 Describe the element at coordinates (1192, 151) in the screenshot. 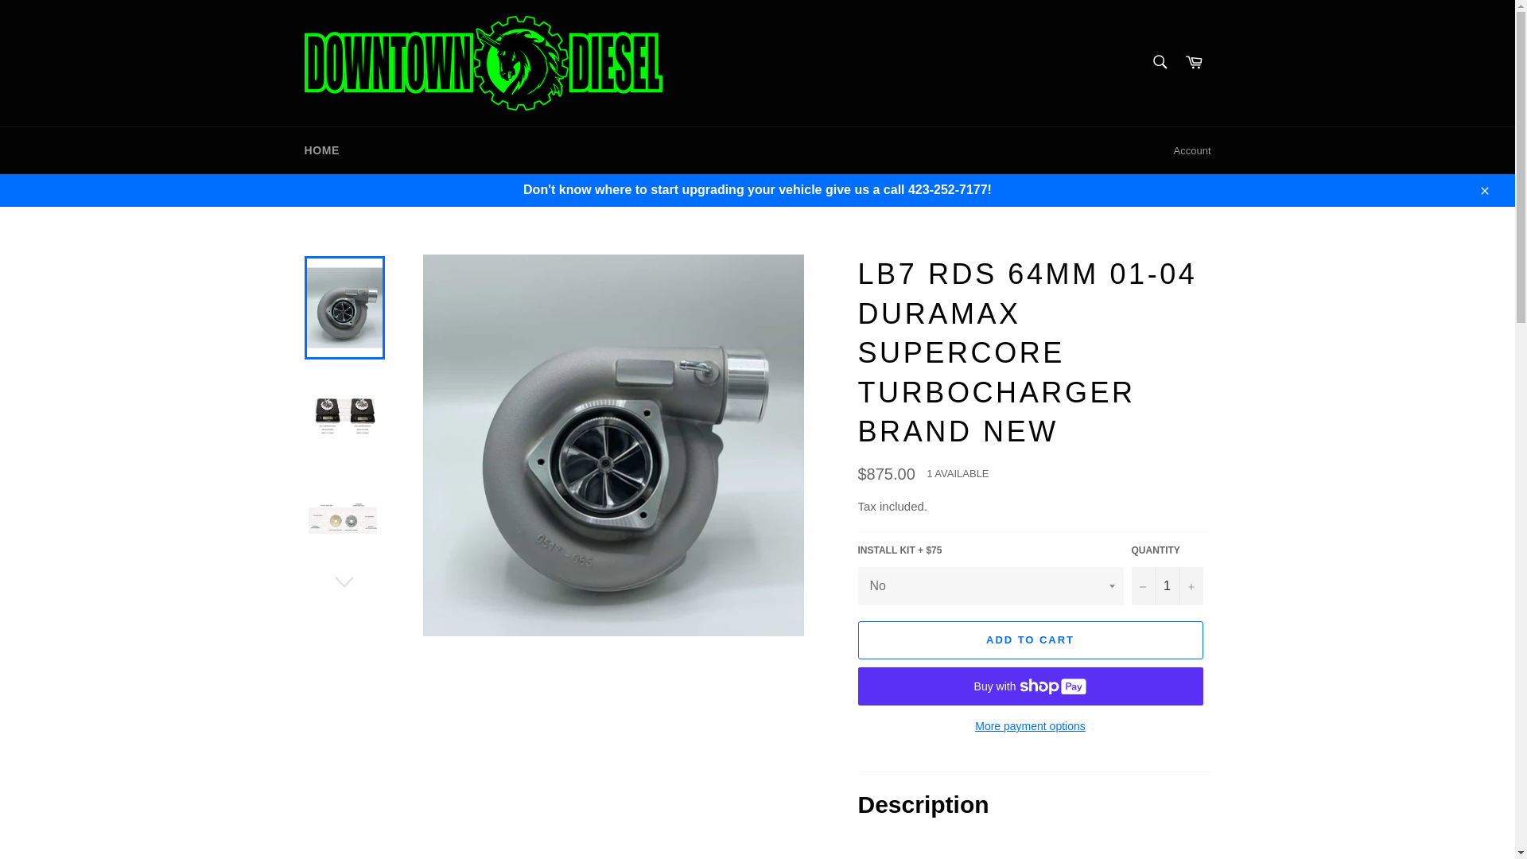

I see `Account` at that location.